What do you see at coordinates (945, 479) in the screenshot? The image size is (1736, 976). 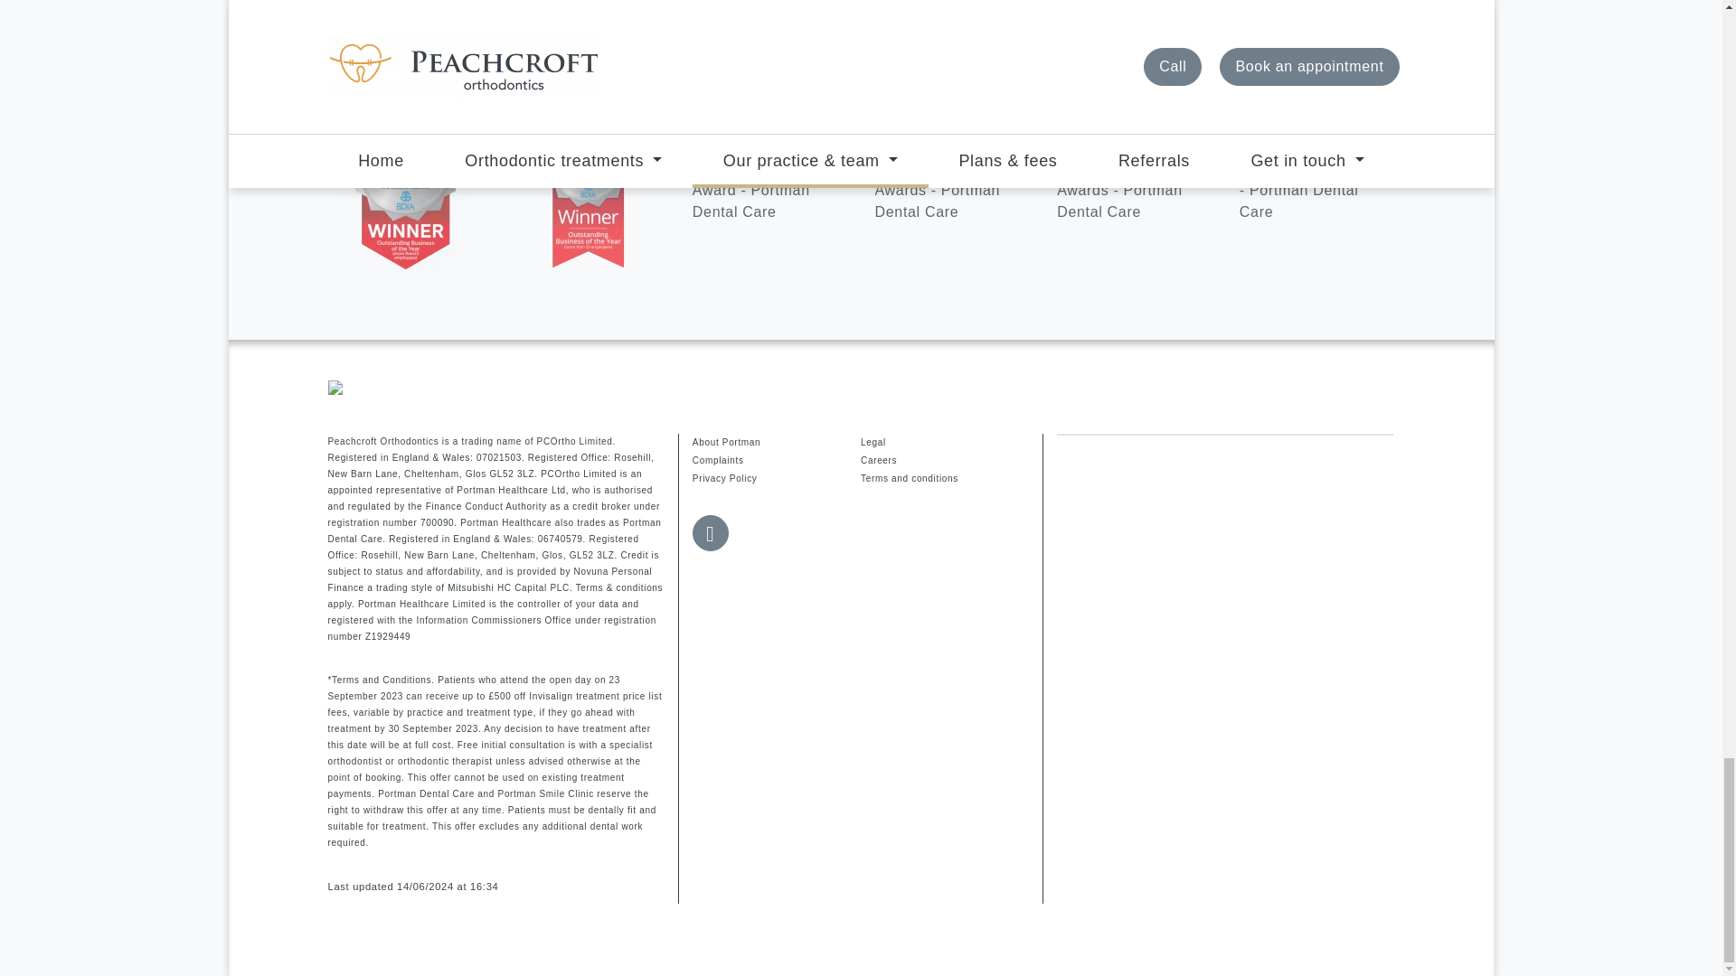 I see `Terms and conditions` at bounding box center [945, 479].